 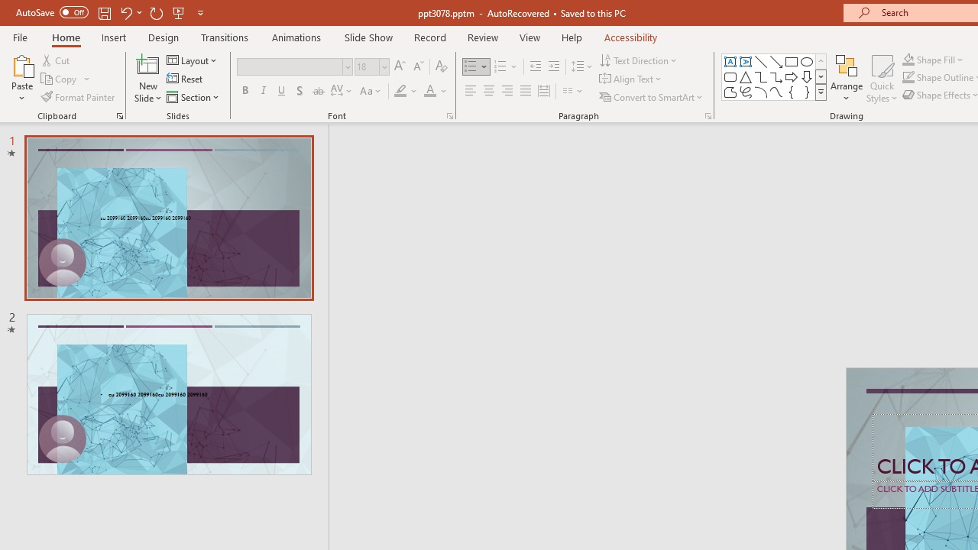 I want to click on Bullets, so click(x=471, y=67).